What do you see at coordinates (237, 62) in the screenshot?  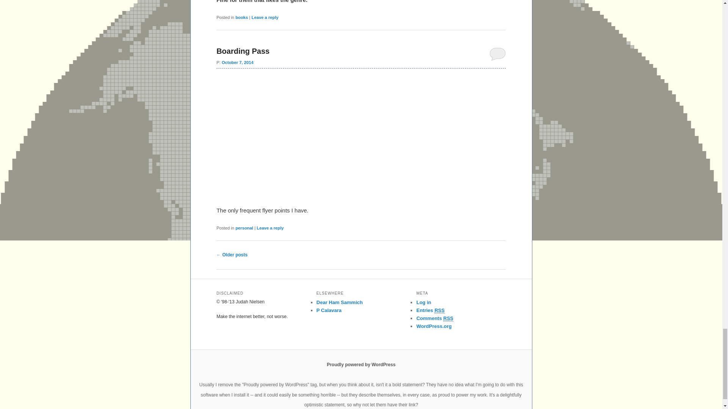 I see `October 7, 2014` at bounding box center [237, 62].